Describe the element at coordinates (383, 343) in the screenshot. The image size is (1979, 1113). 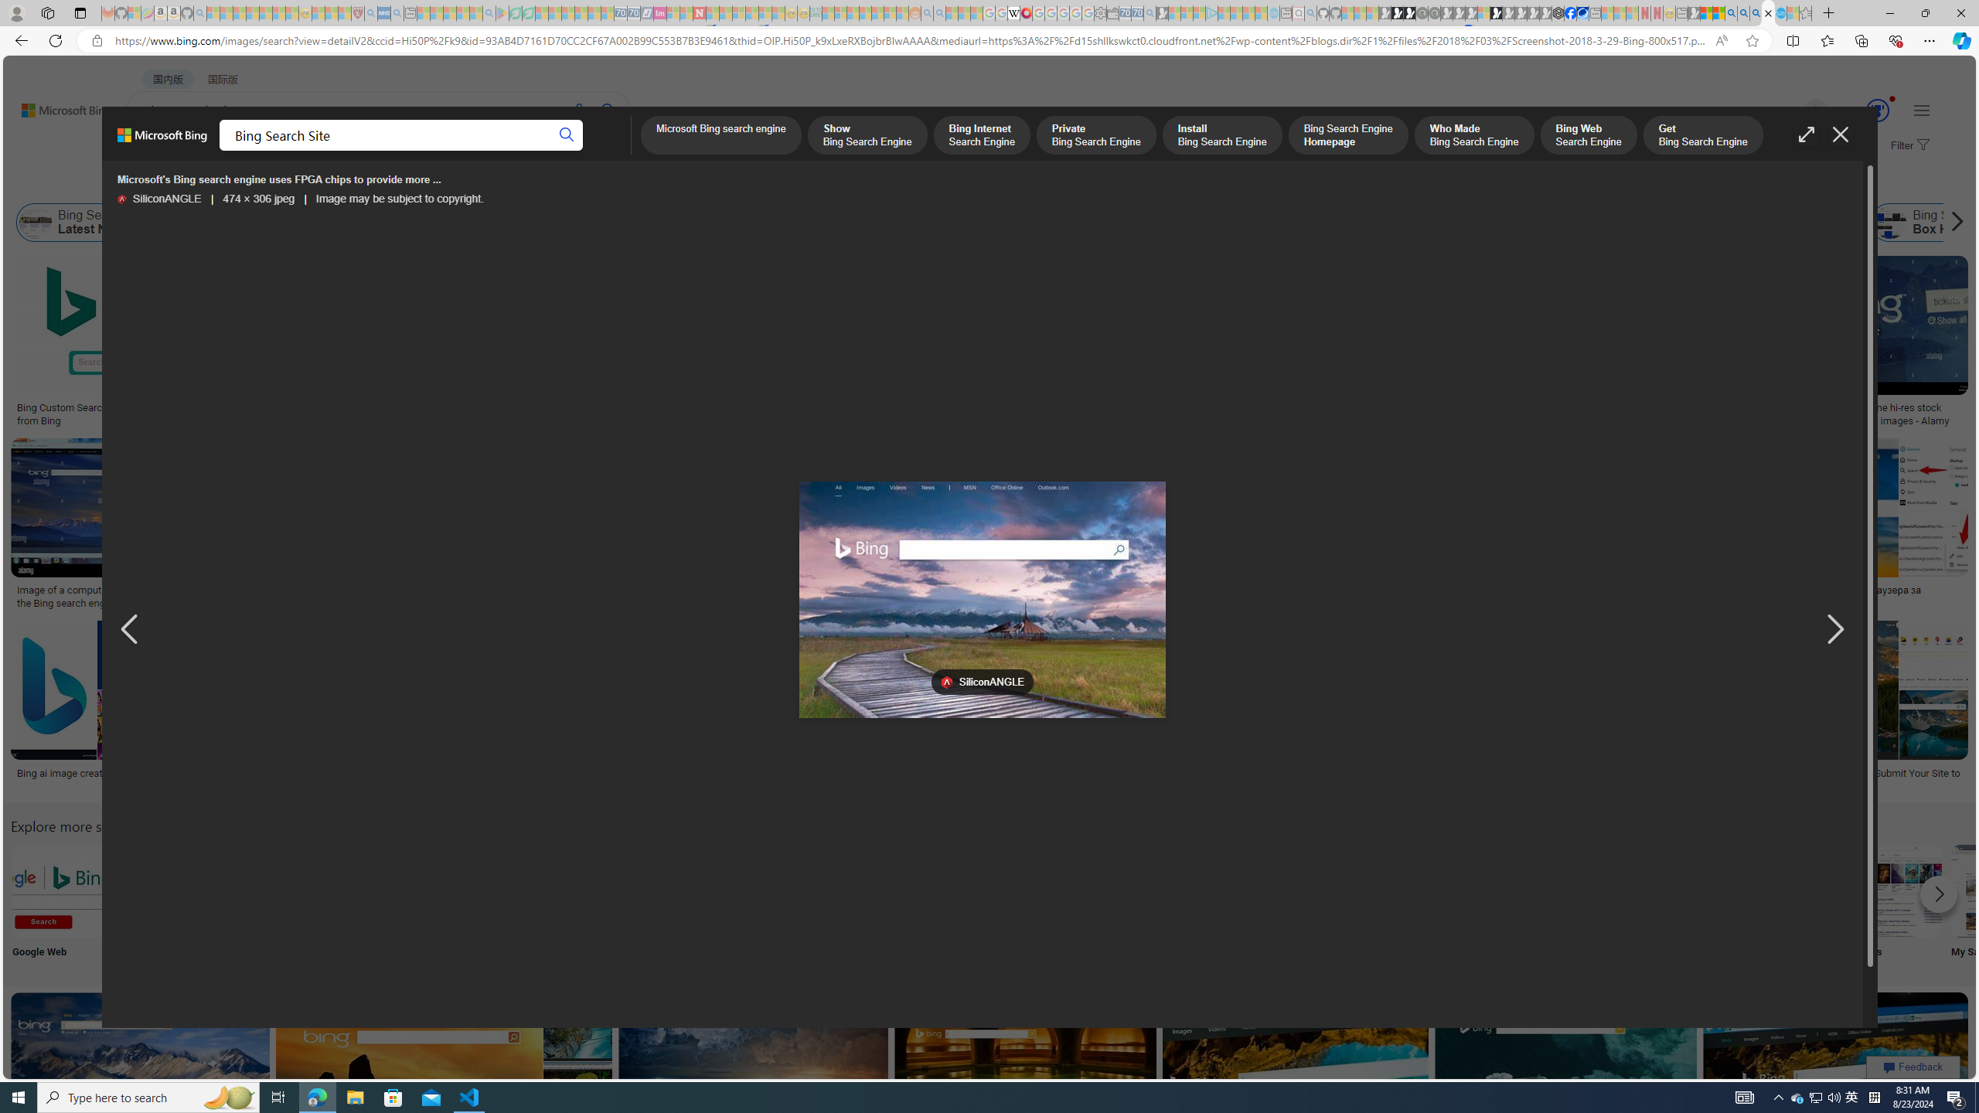
I see `Bing - SEOLendSave` at that location.